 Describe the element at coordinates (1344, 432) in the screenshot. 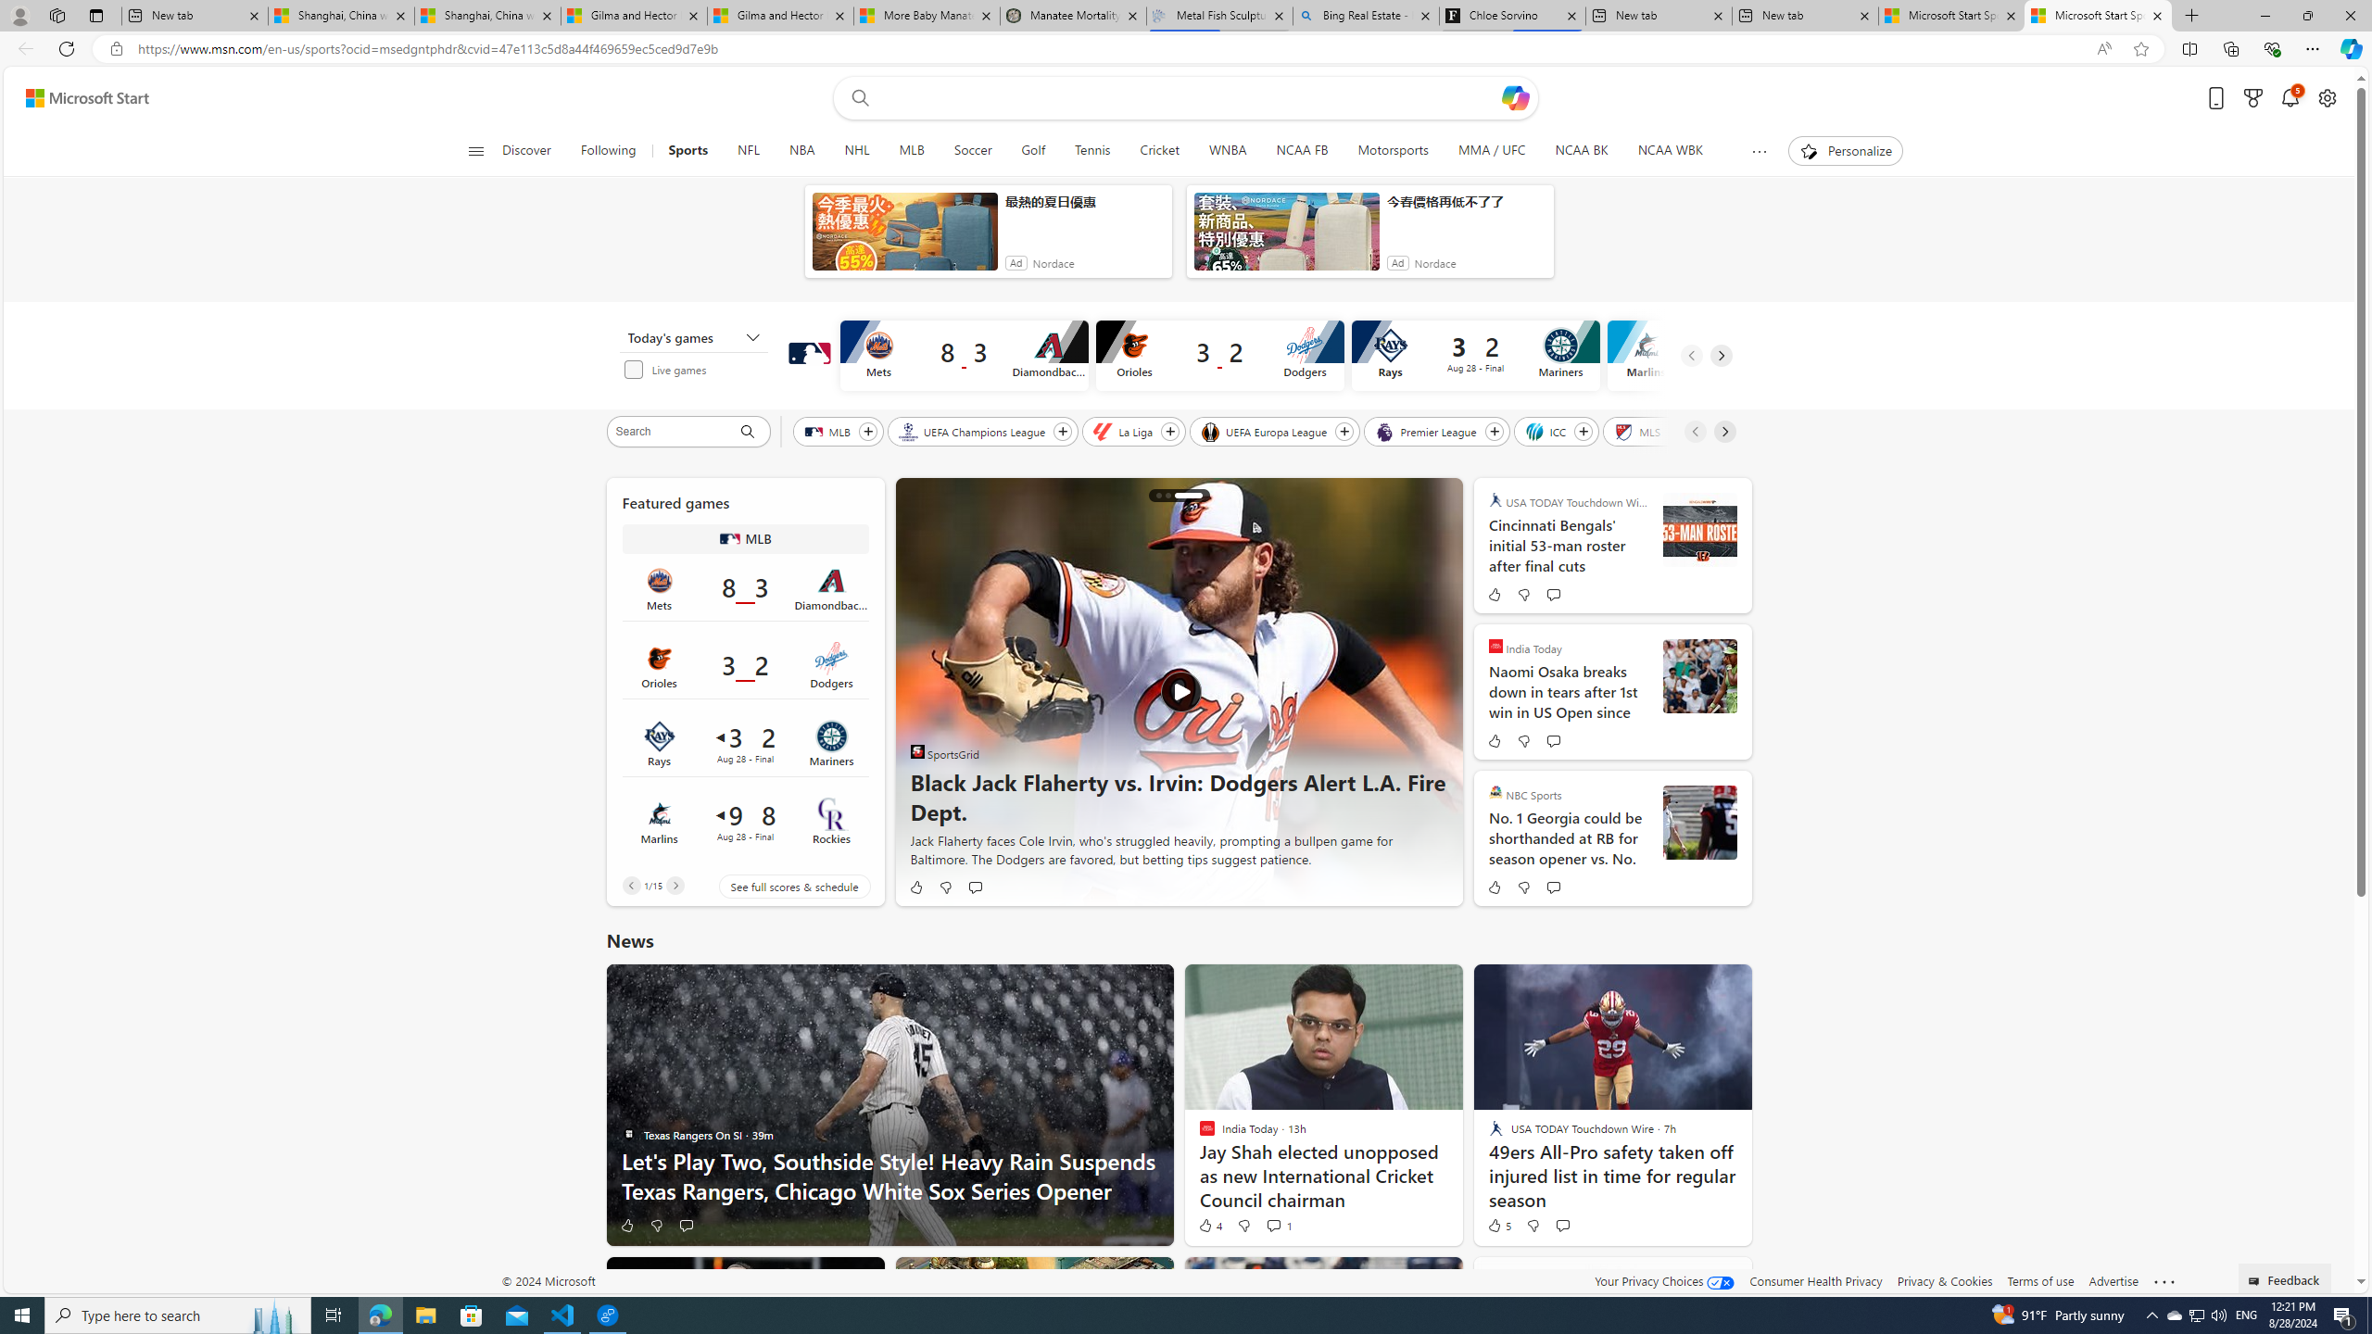

I see `Follow UEFA Europa League` at that location.